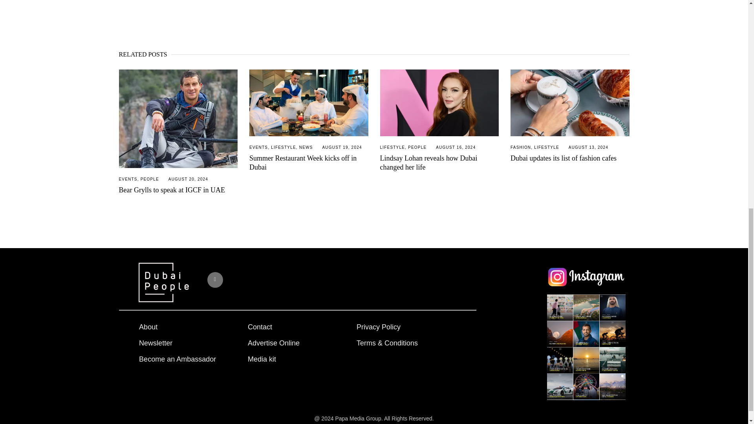 This screenshot has width=754, height=424. I want to click on Lindsay Lohan reveals how Dubai changed her life, so click(428, 163).